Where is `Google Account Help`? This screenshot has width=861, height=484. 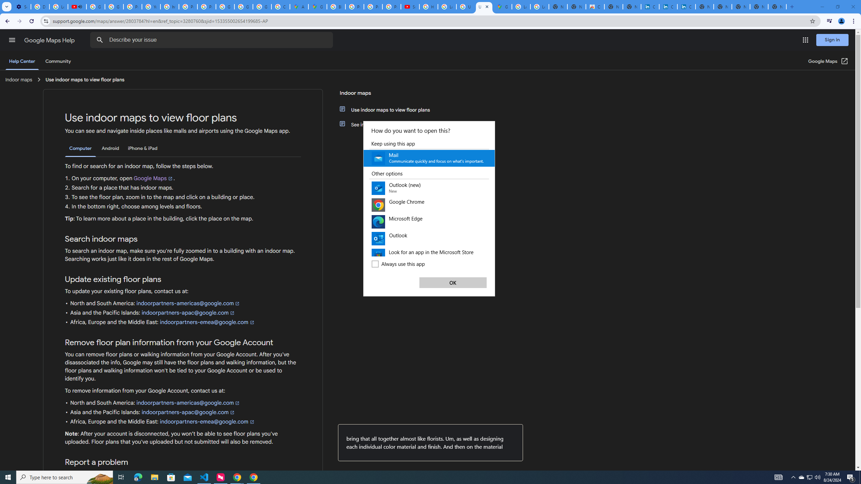
Google Account Help is located at coordinates (96, 7).